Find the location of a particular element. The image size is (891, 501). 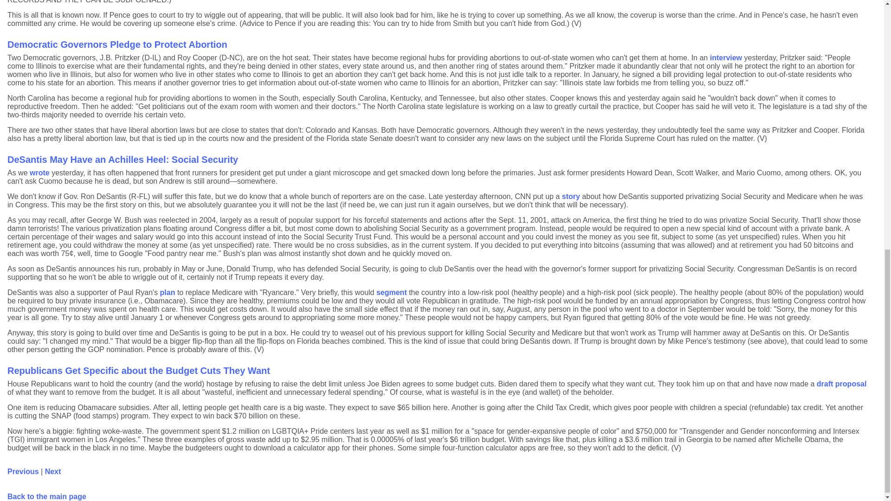

wrote is located at coordinates (39, 173).